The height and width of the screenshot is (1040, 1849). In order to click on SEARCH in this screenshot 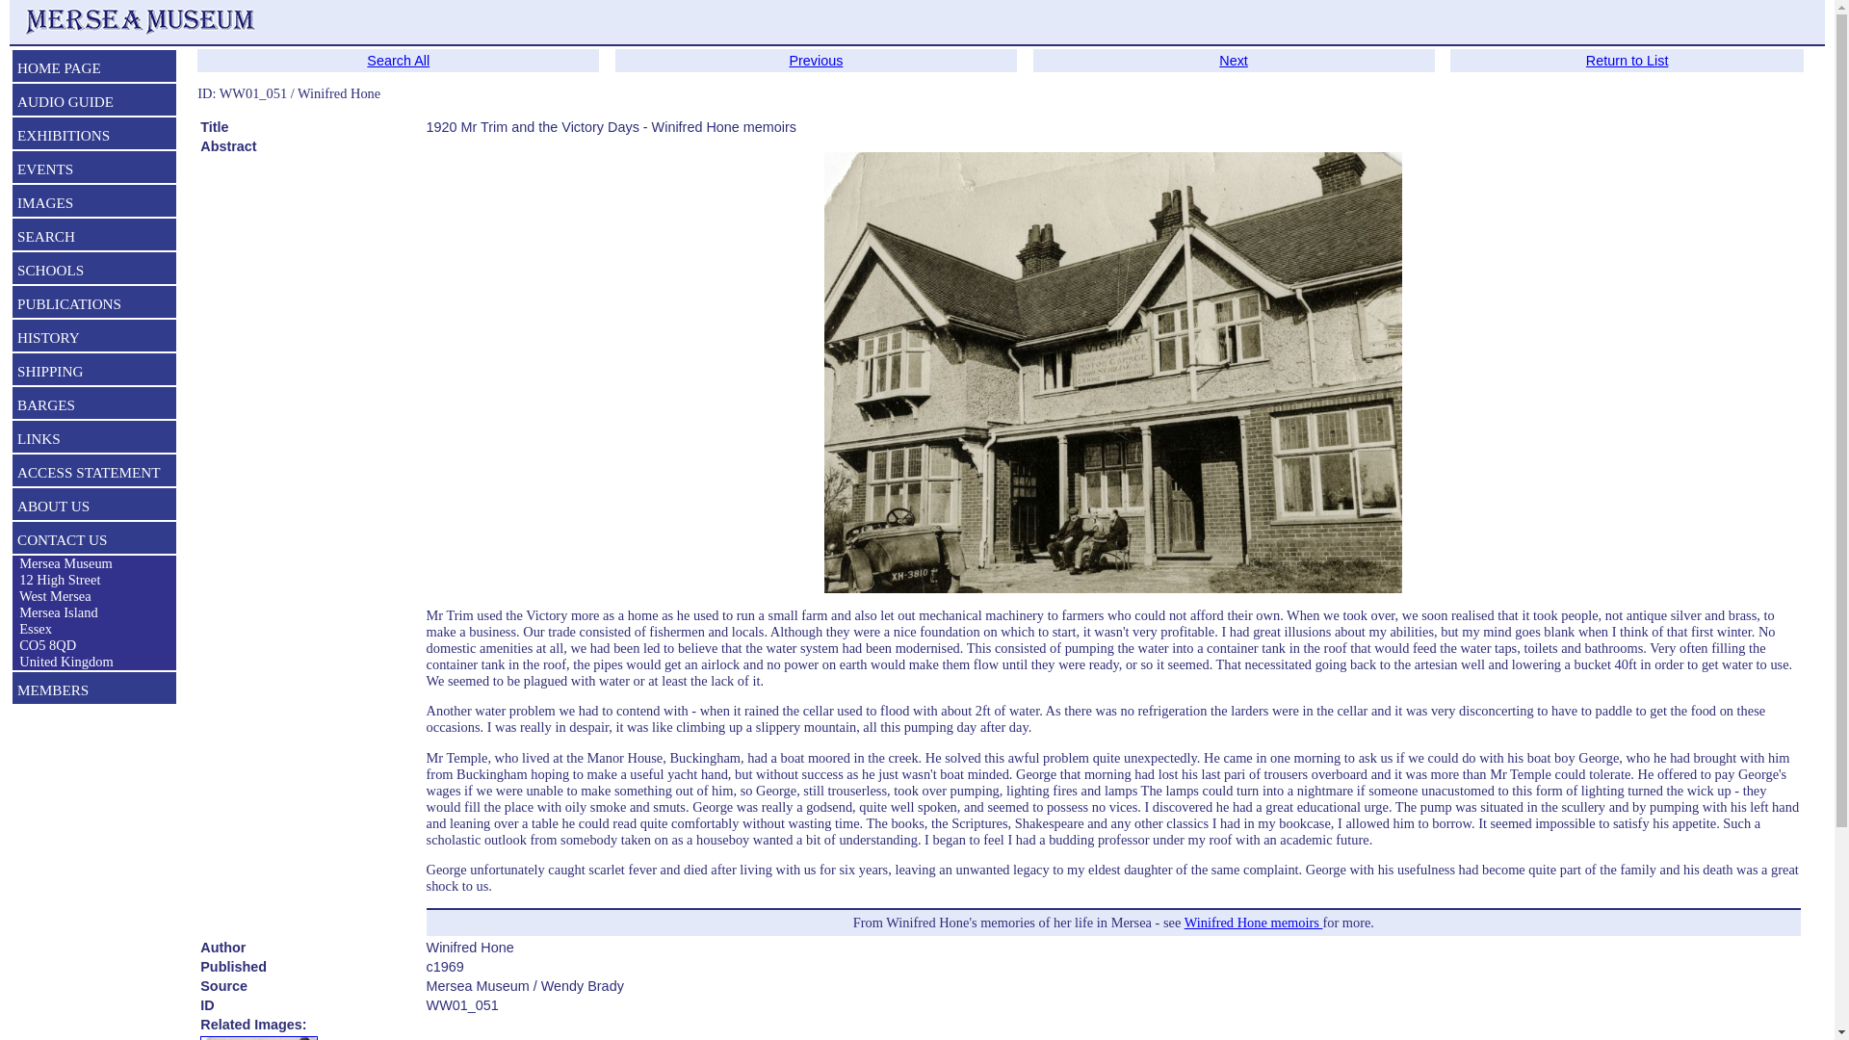, I will do `click(94, 239)`.